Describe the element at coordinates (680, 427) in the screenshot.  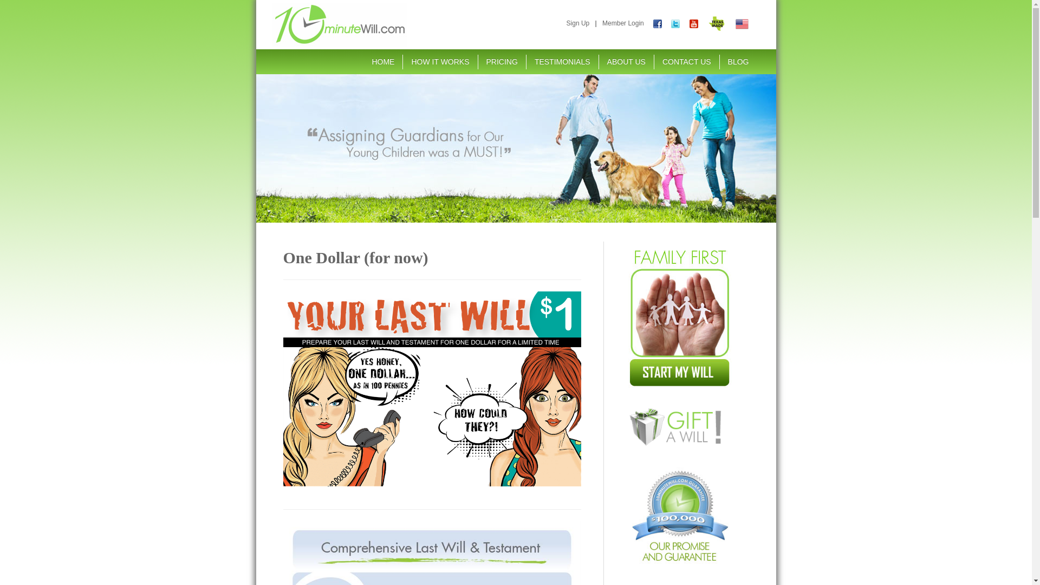
I see `Gift A Will` at that location.